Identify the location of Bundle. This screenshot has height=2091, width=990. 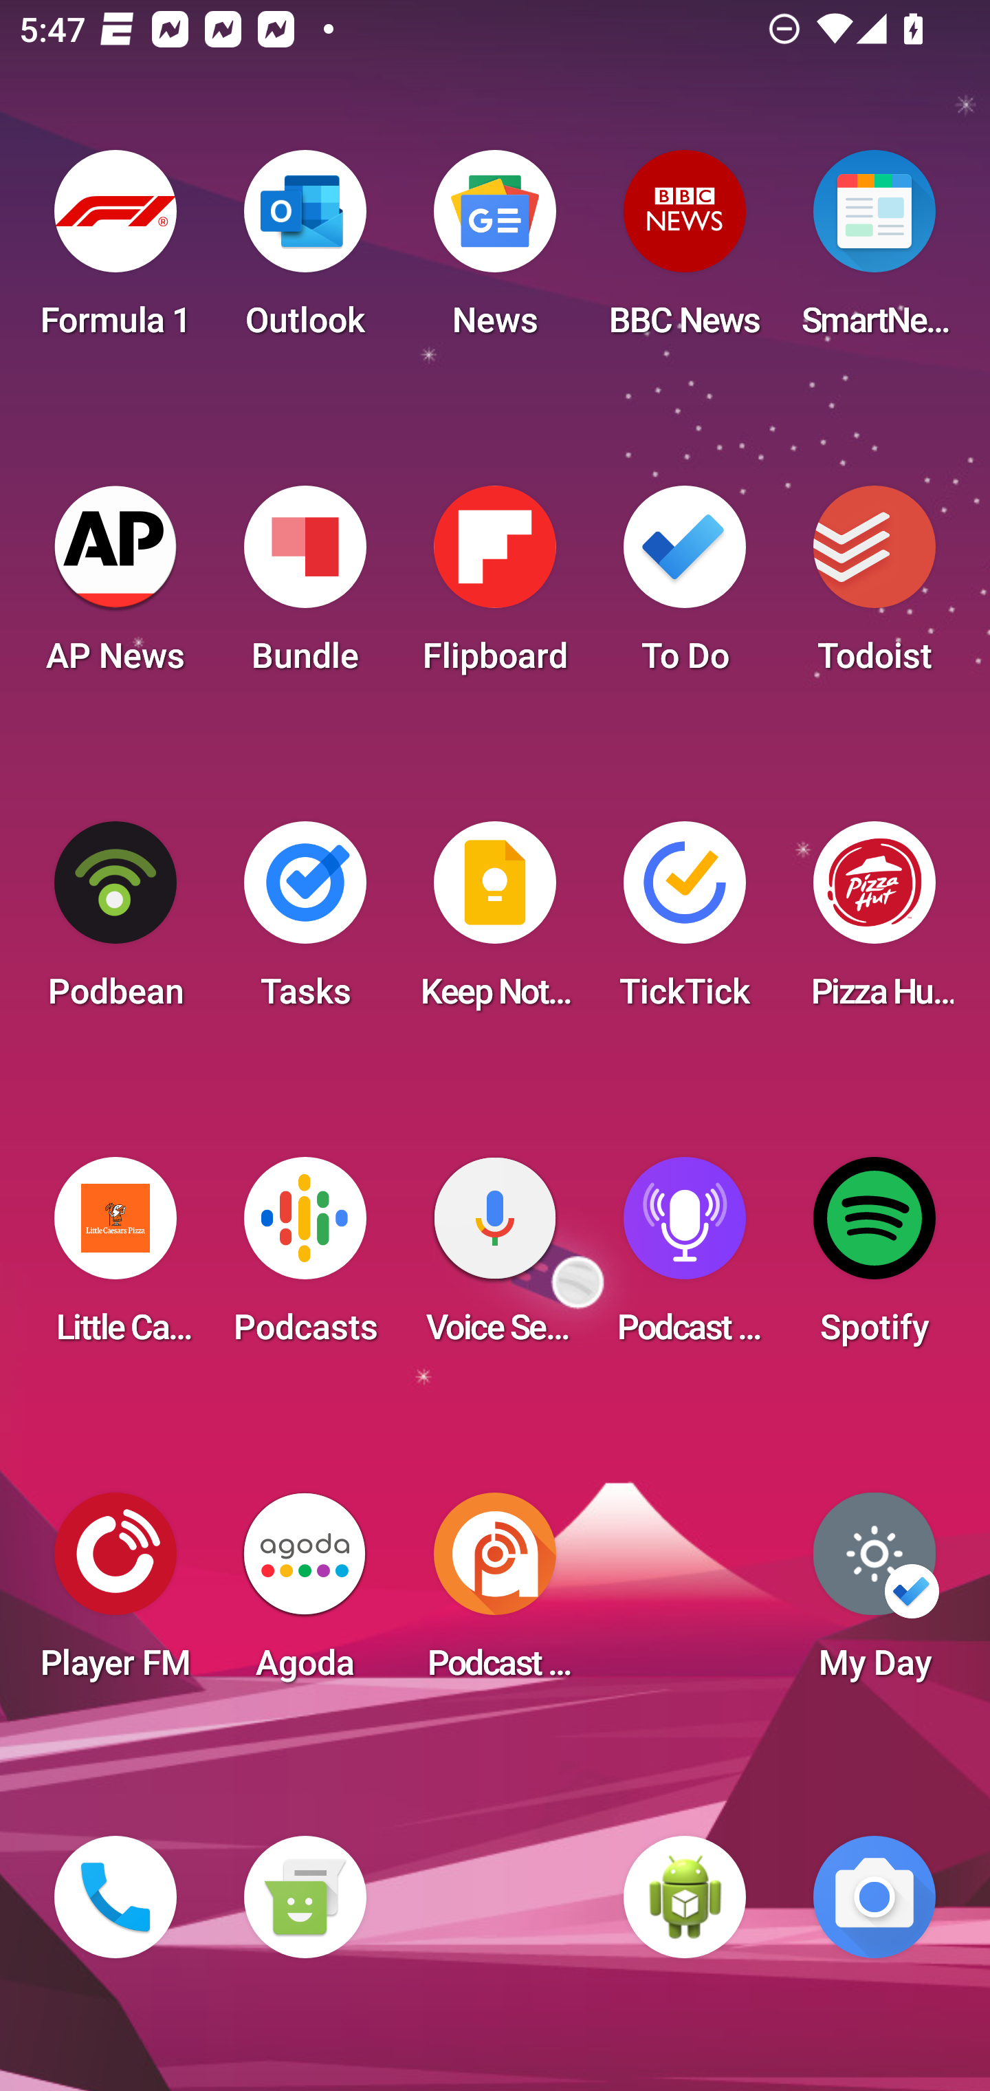
(305, 587).